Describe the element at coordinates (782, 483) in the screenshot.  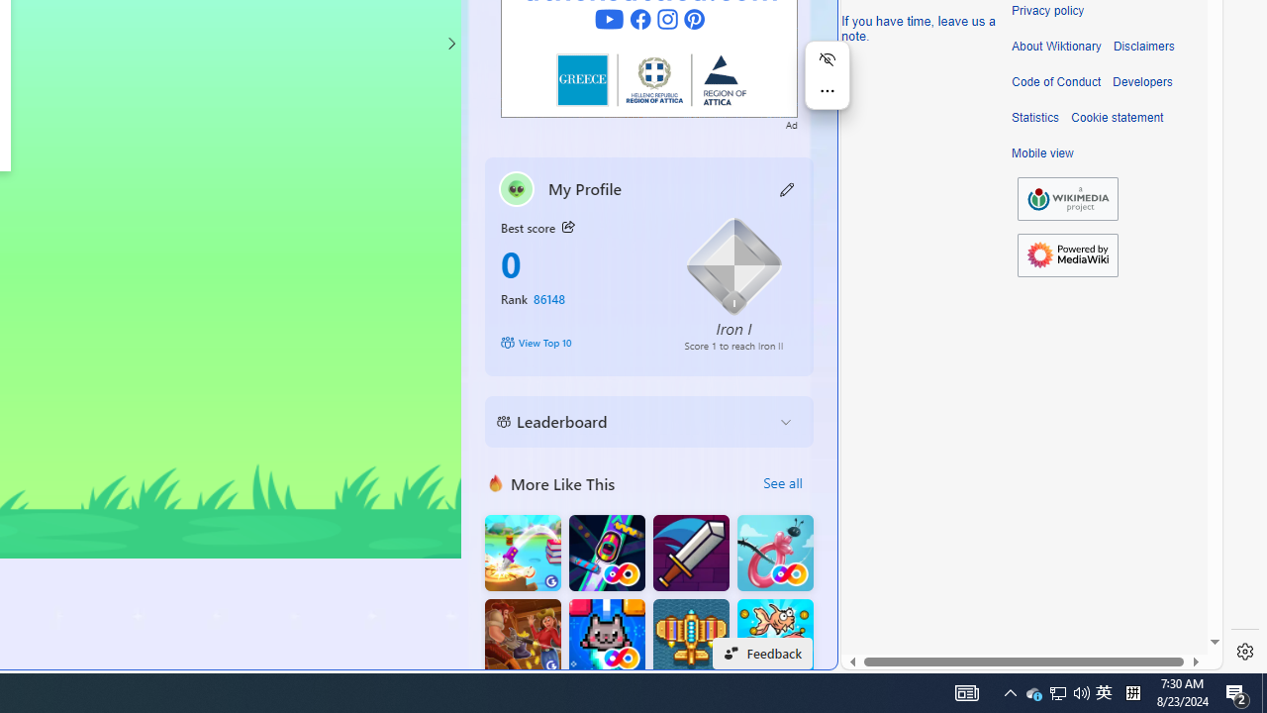
I see `See all` at that location.